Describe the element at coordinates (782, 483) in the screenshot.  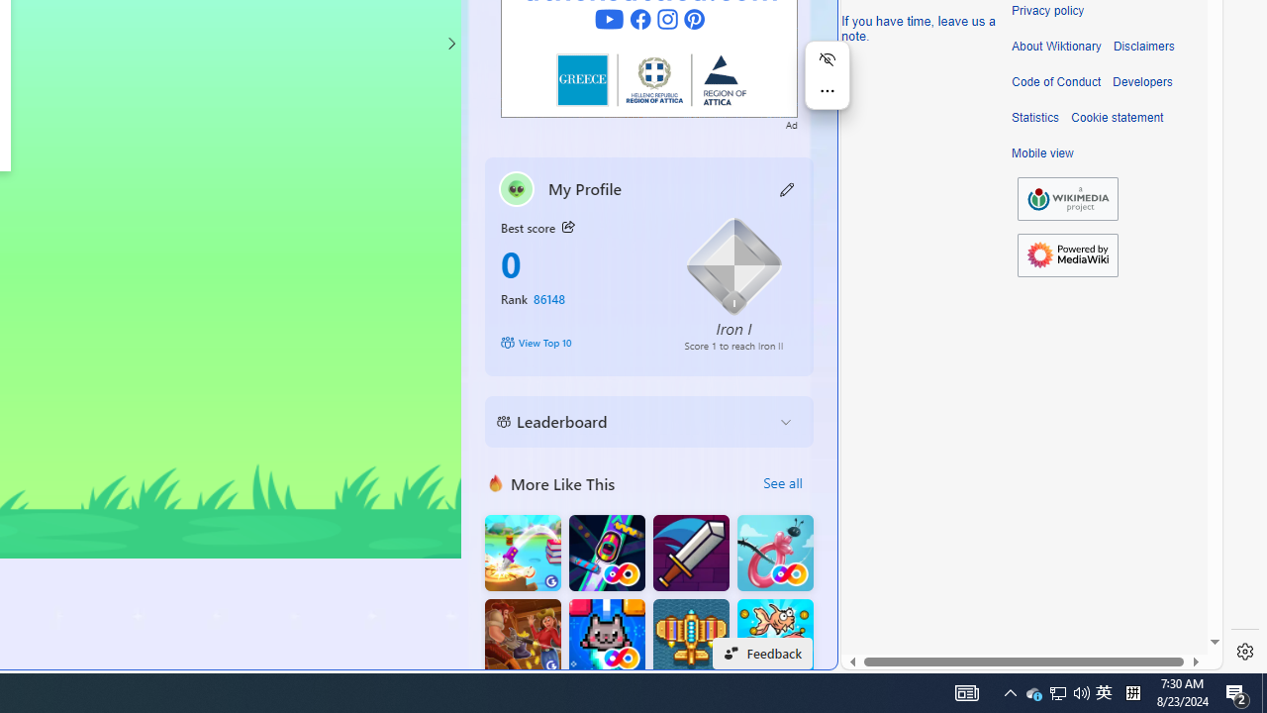
I see `See all` at that location.